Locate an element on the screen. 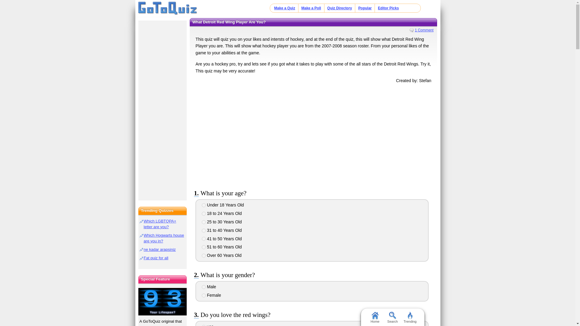  1 Comment is located at coordinates (421, 30).